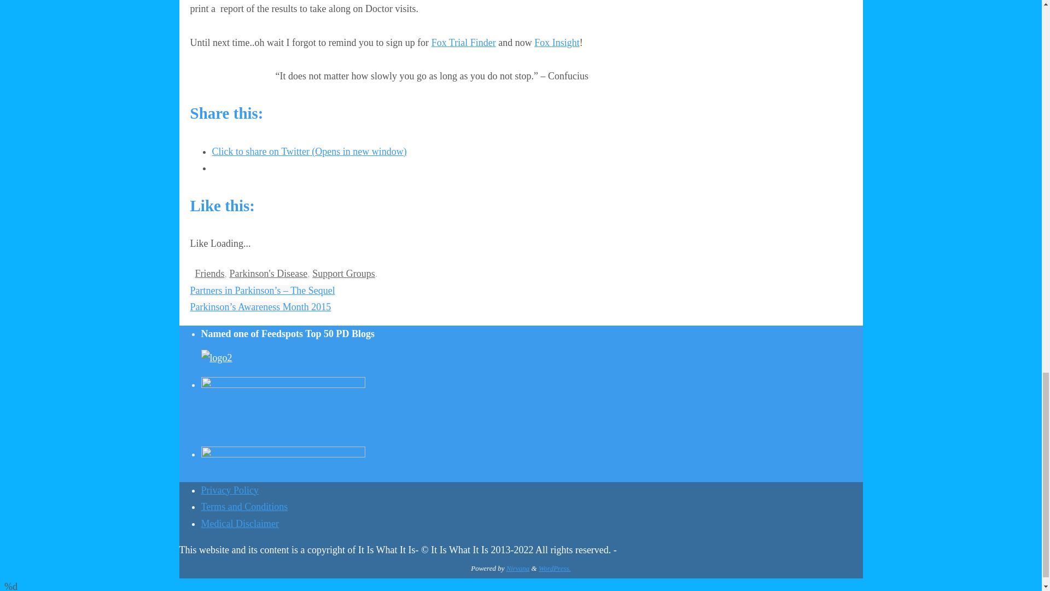 This screenshot has height=591, width=1050. What do you see at coordinates (557, 43) in the screenshot?
I see `Fox Insight` at bounding box center [557, 43].